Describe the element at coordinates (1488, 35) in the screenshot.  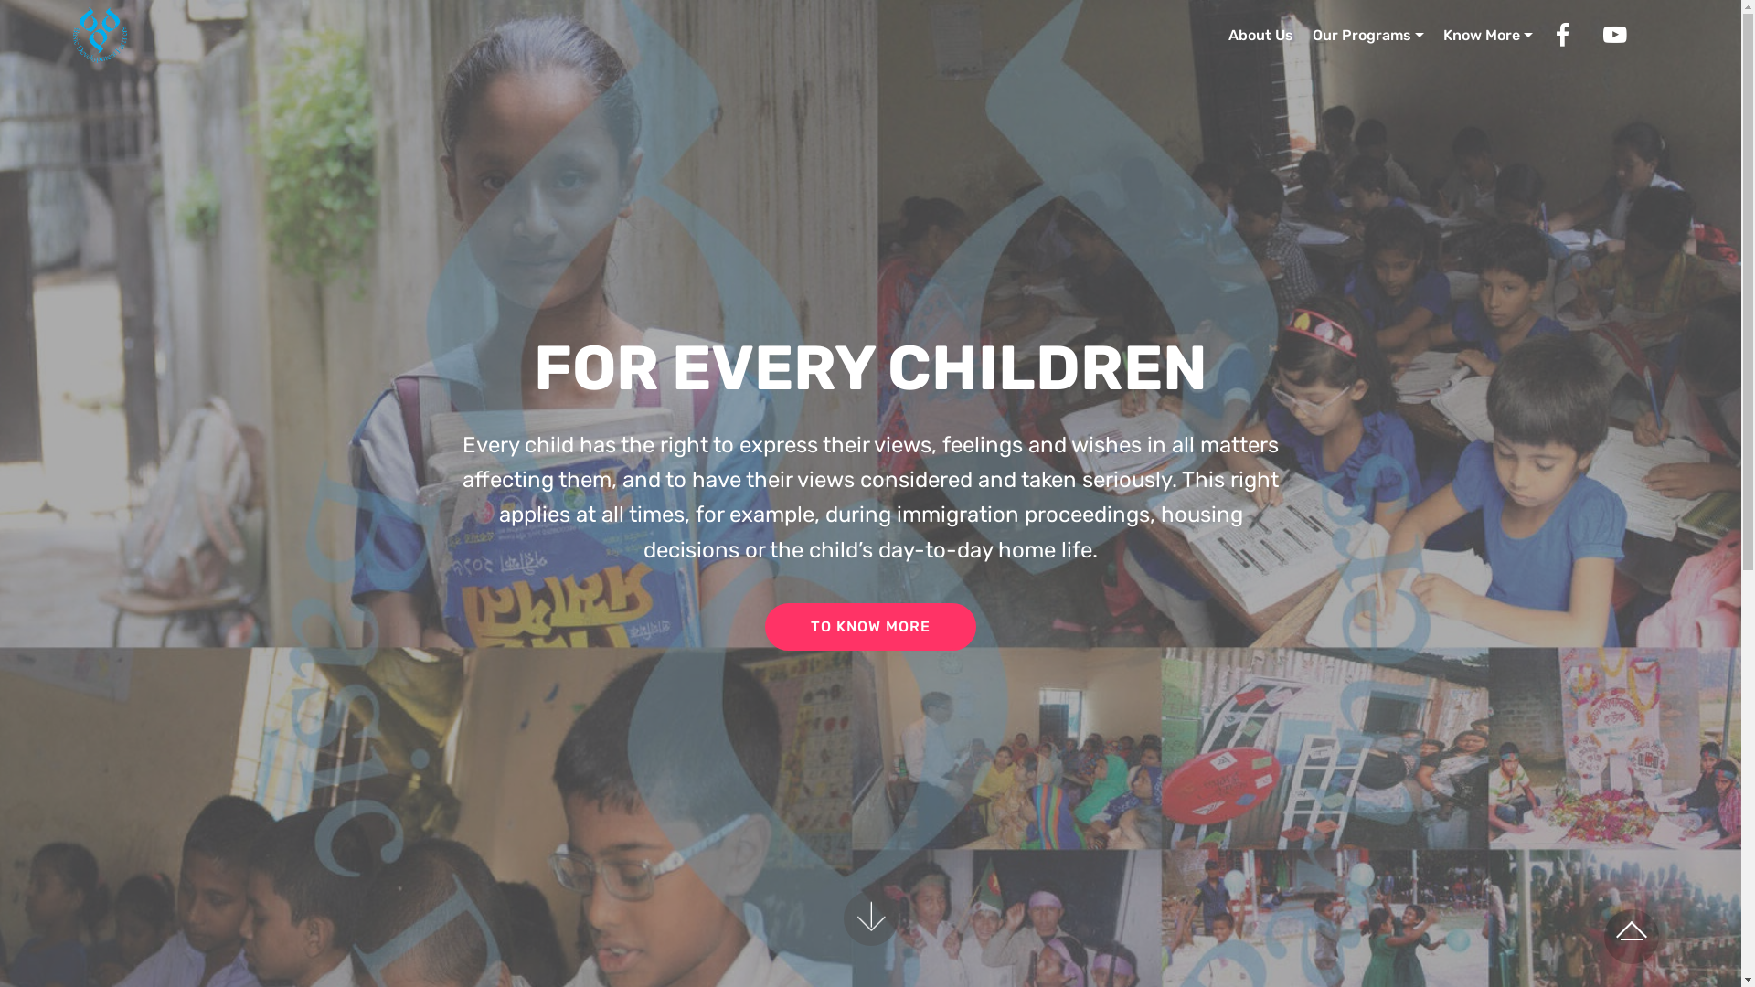
I see `Know More` at that location.